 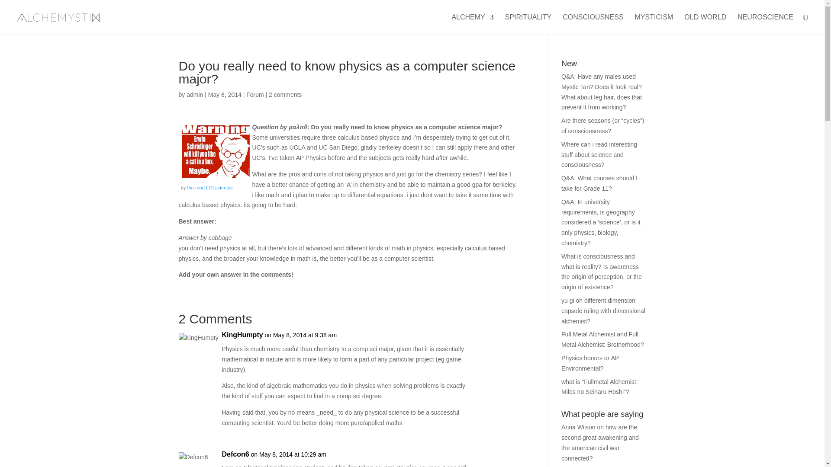 What do you see at coordinates (602, 339) in the screenshot?
I see `Full Metal Alchemist and Full Metal Alchemist: Brotherhood?` at bounding box center [602, 339].